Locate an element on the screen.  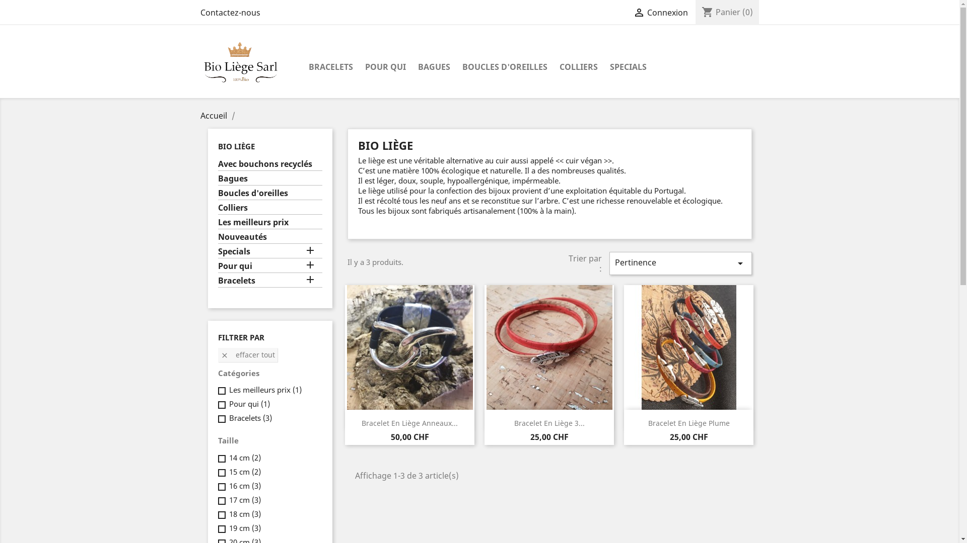
Bracelets is located at coordinates (270, 282).